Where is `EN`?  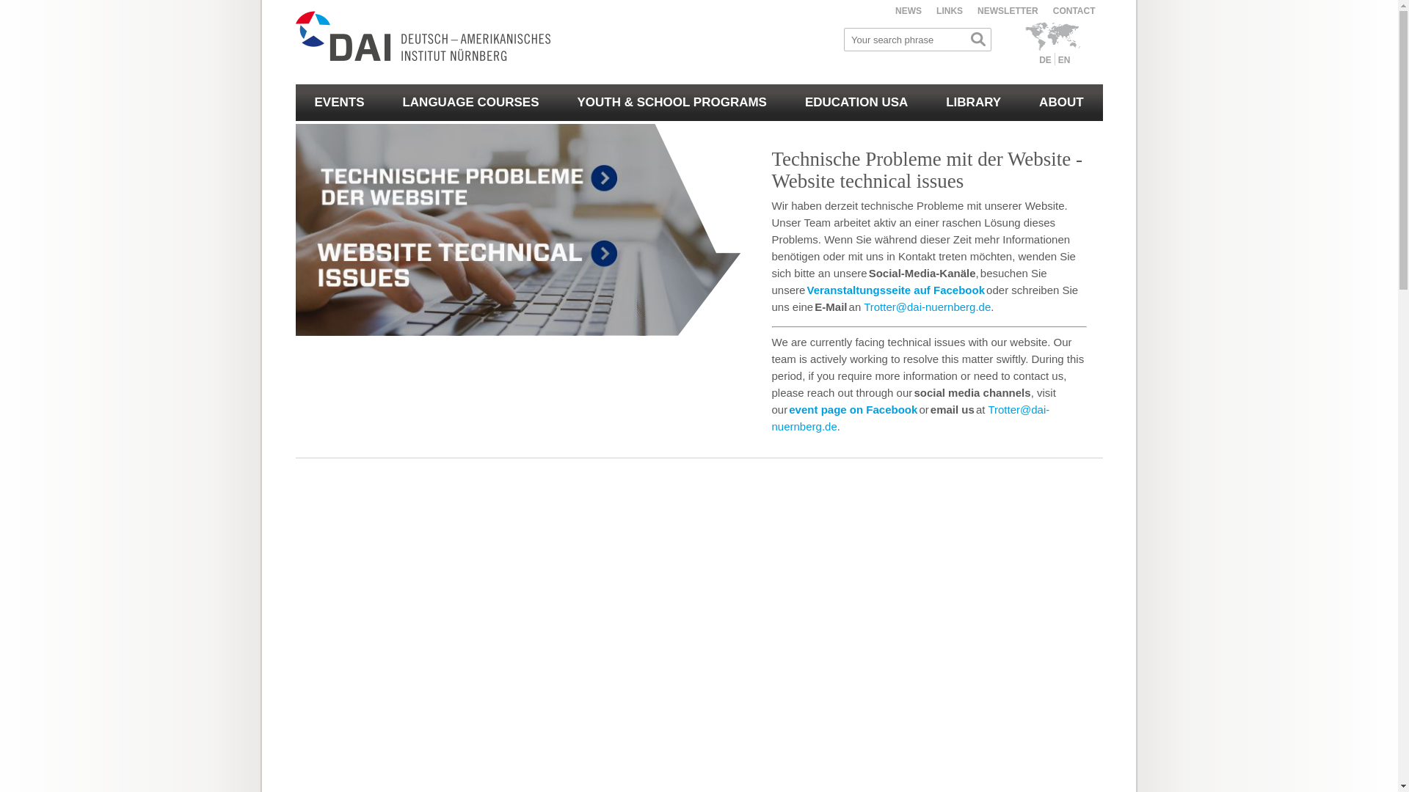 EN is located at coordinates (1064, 59).